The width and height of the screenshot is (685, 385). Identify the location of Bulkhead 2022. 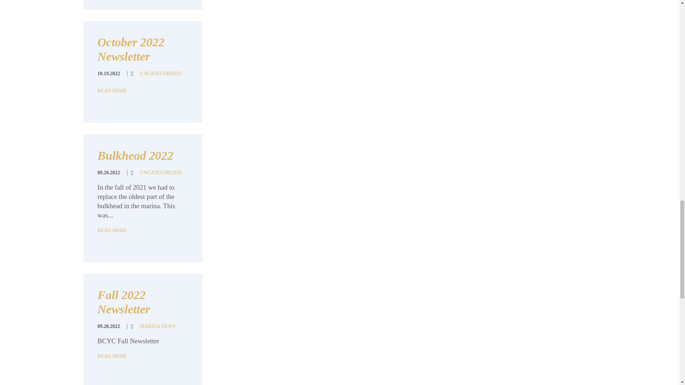
(135, 155).